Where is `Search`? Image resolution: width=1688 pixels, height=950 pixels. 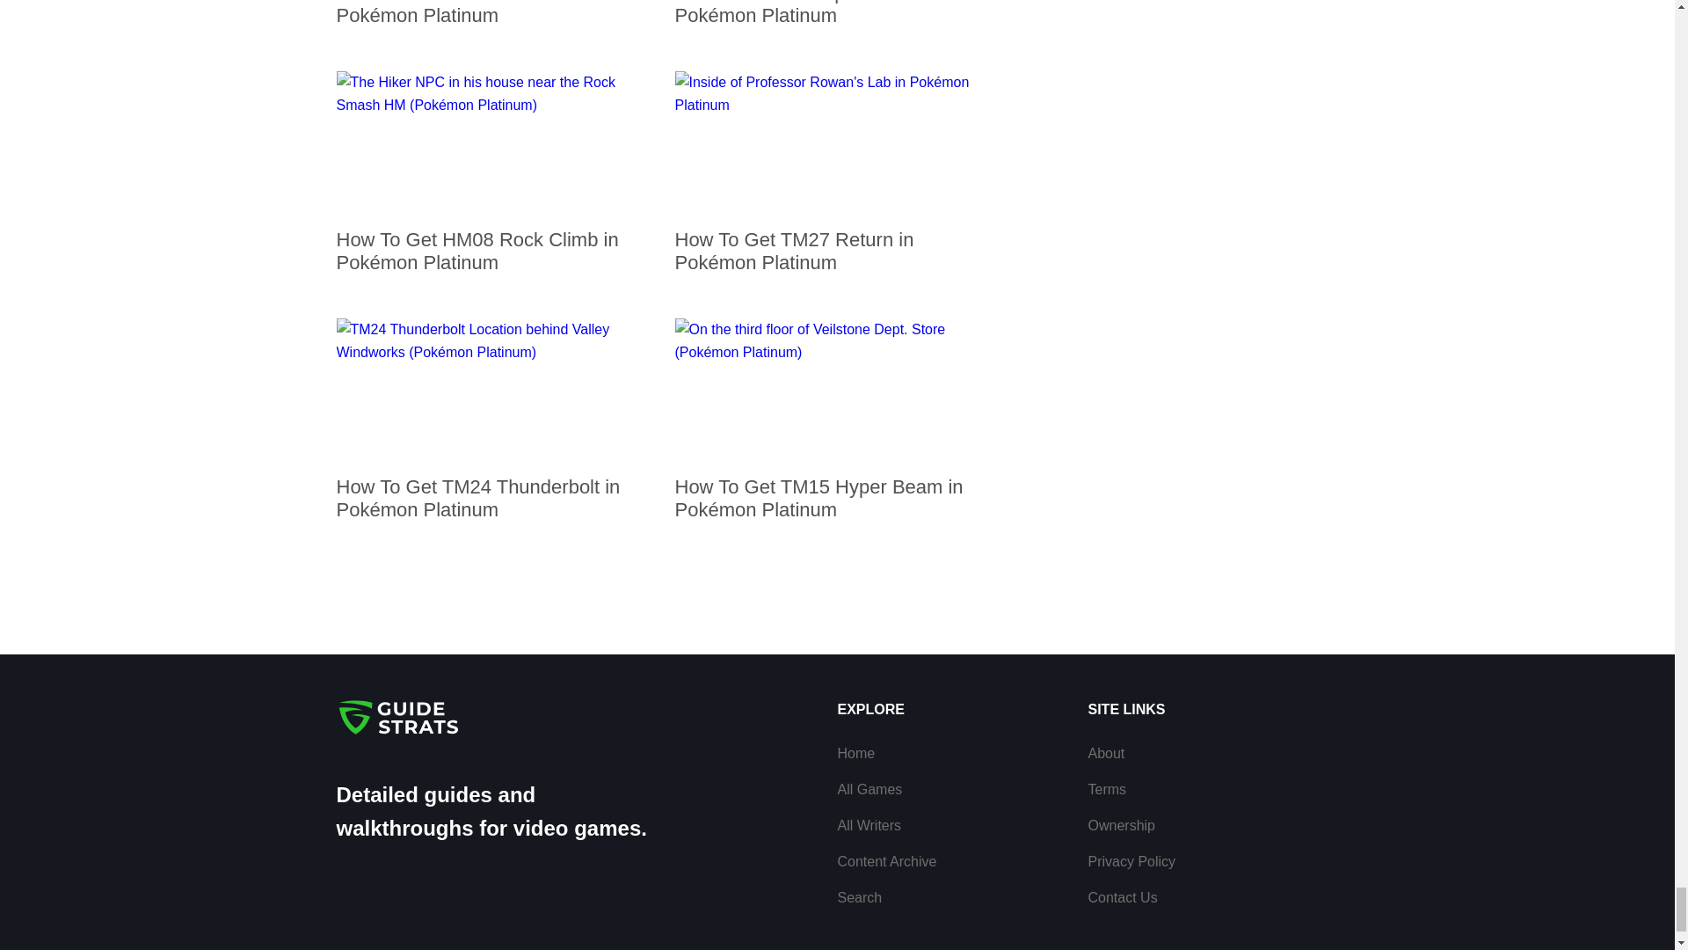
Search is located at coordinates (859, 897).